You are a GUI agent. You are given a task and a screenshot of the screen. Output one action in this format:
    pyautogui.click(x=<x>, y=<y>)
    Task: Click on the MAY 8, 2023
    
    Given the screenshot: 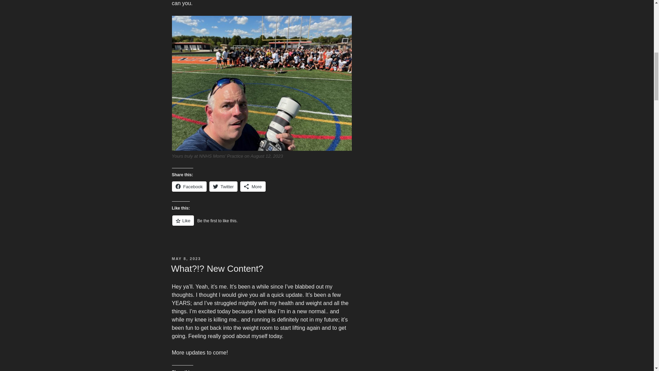 What is the action you would take?
    pyautogui.click(x=186, y=259)
    